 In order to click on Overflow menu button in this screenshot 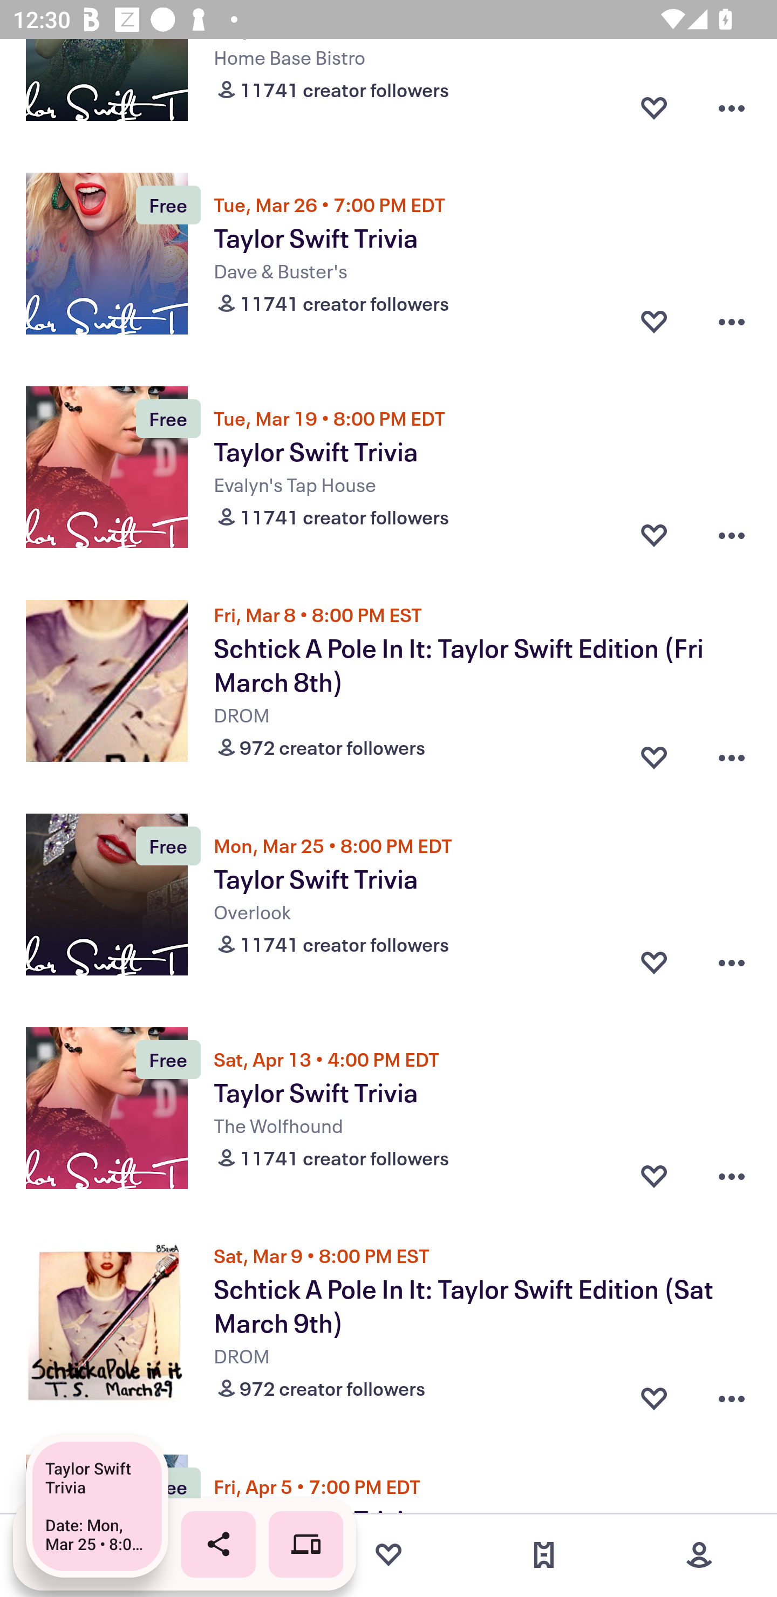, I will do `click(732, 1395)`.